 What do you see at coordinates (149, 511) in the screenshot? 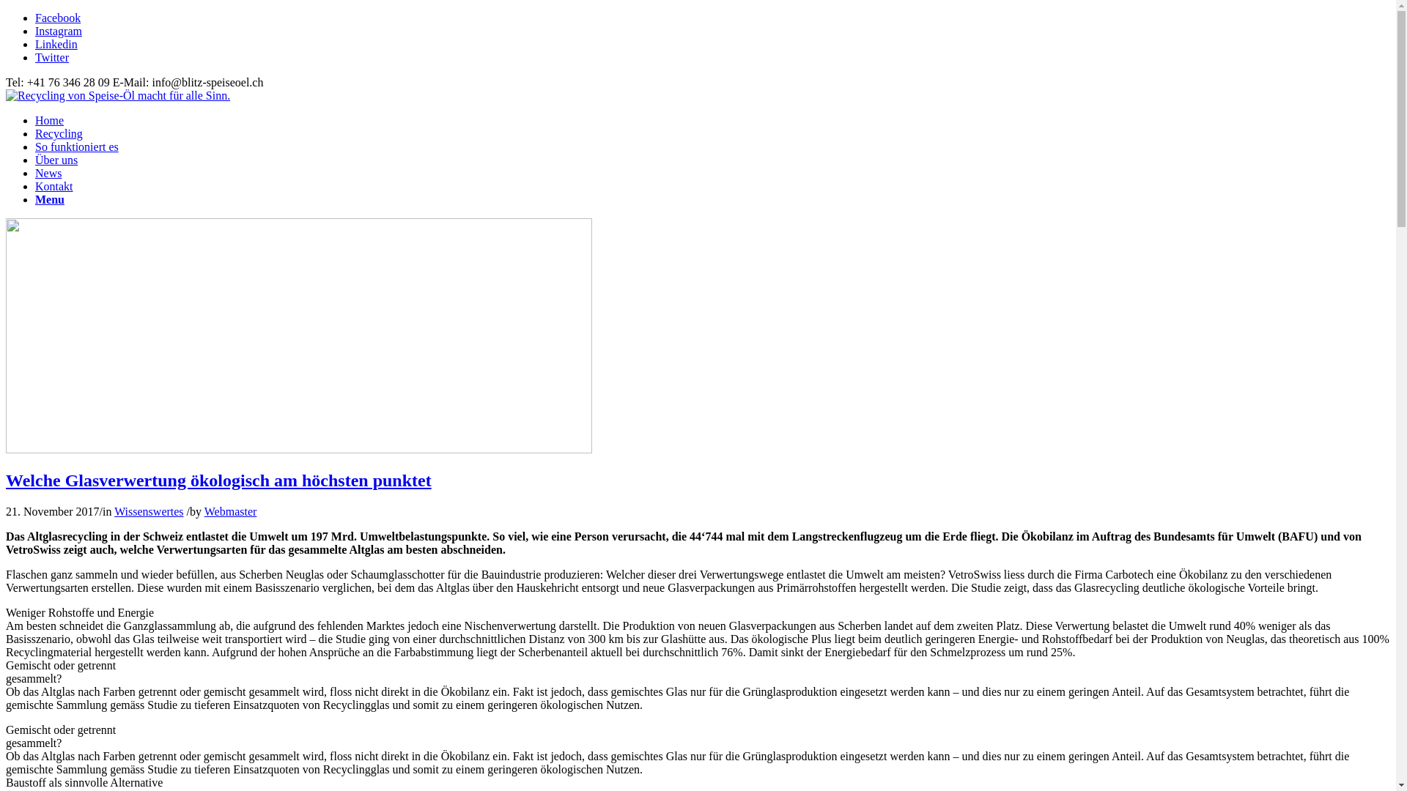
I see `Wissenswertes` at bounding box center [149, 511].